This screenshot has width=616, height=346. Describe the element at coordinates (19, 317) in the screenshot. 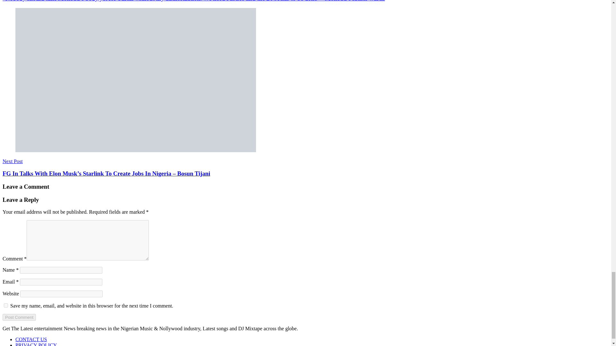

I see `Post Comment` at that location.